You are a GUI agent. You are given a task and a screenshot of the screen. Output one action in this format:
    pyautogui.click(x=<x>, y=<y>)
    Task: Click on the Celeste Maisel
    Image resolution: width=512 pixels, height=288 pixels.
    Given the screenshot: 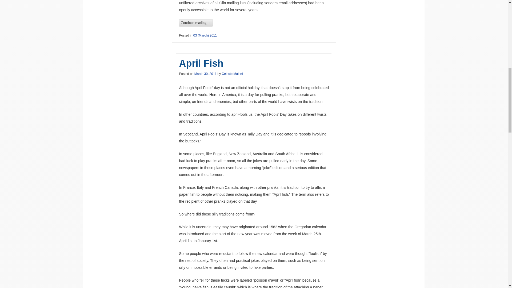 What is the action you would take?
    pyautogui.click(x=232, y=74)
    